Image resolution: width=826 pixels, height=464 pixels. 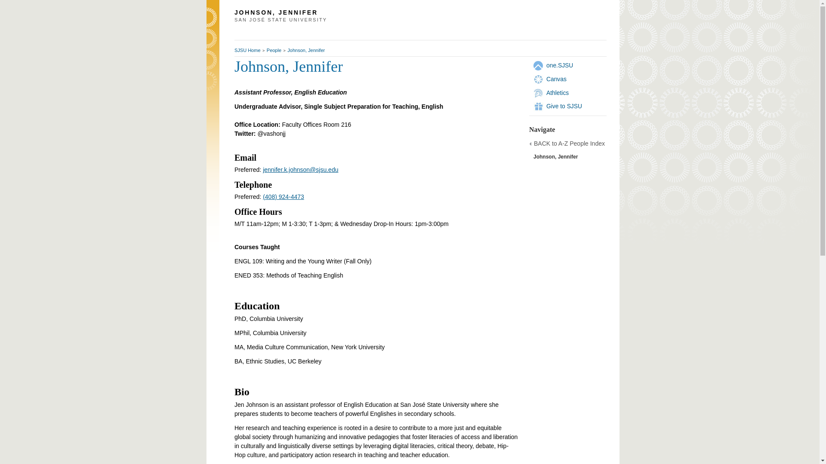 I want to click on Give to SJSU, so click(x=564, y=106).